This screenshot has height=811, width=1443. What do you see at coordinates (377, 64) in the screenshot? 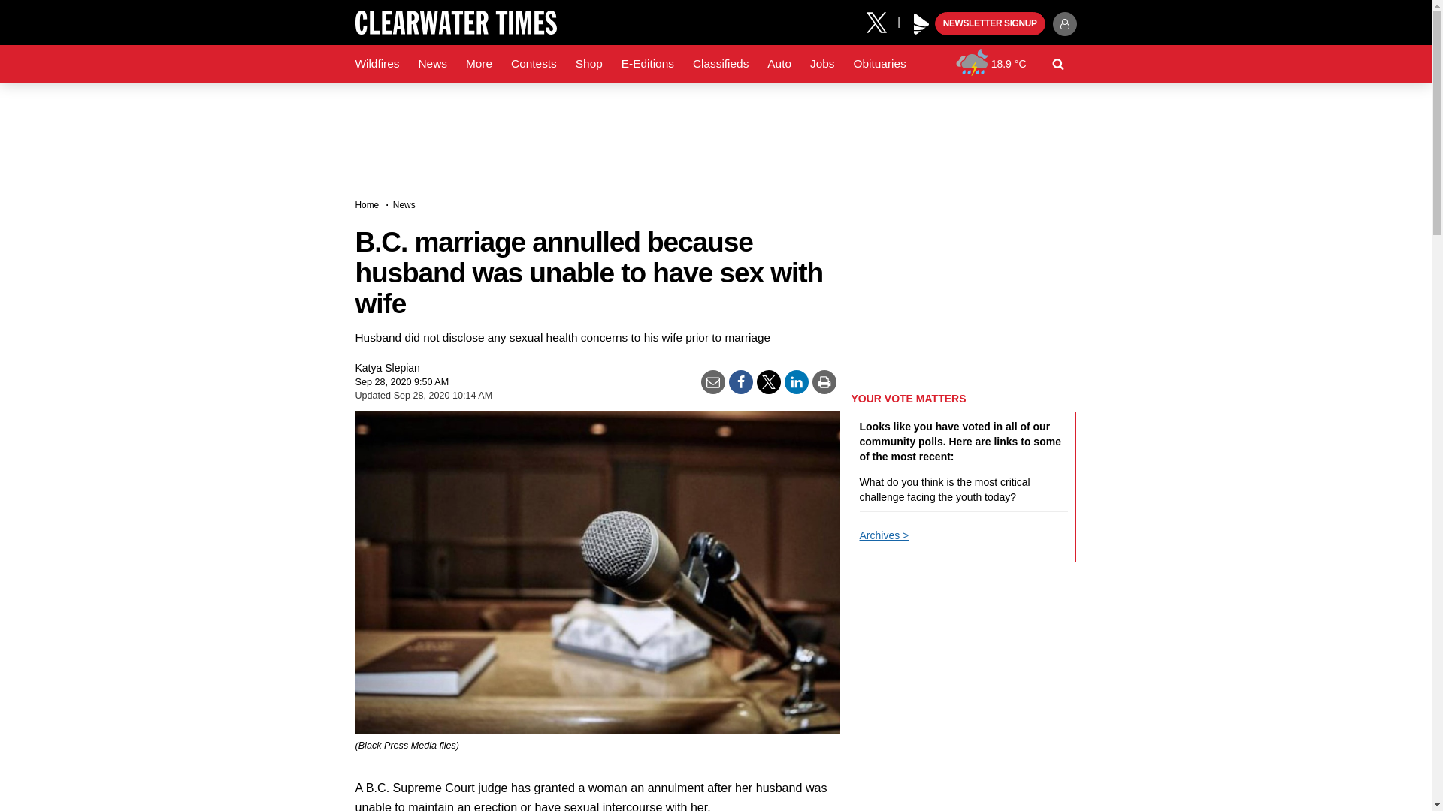
I see `Wildfires` at bounding box center [377, 64].